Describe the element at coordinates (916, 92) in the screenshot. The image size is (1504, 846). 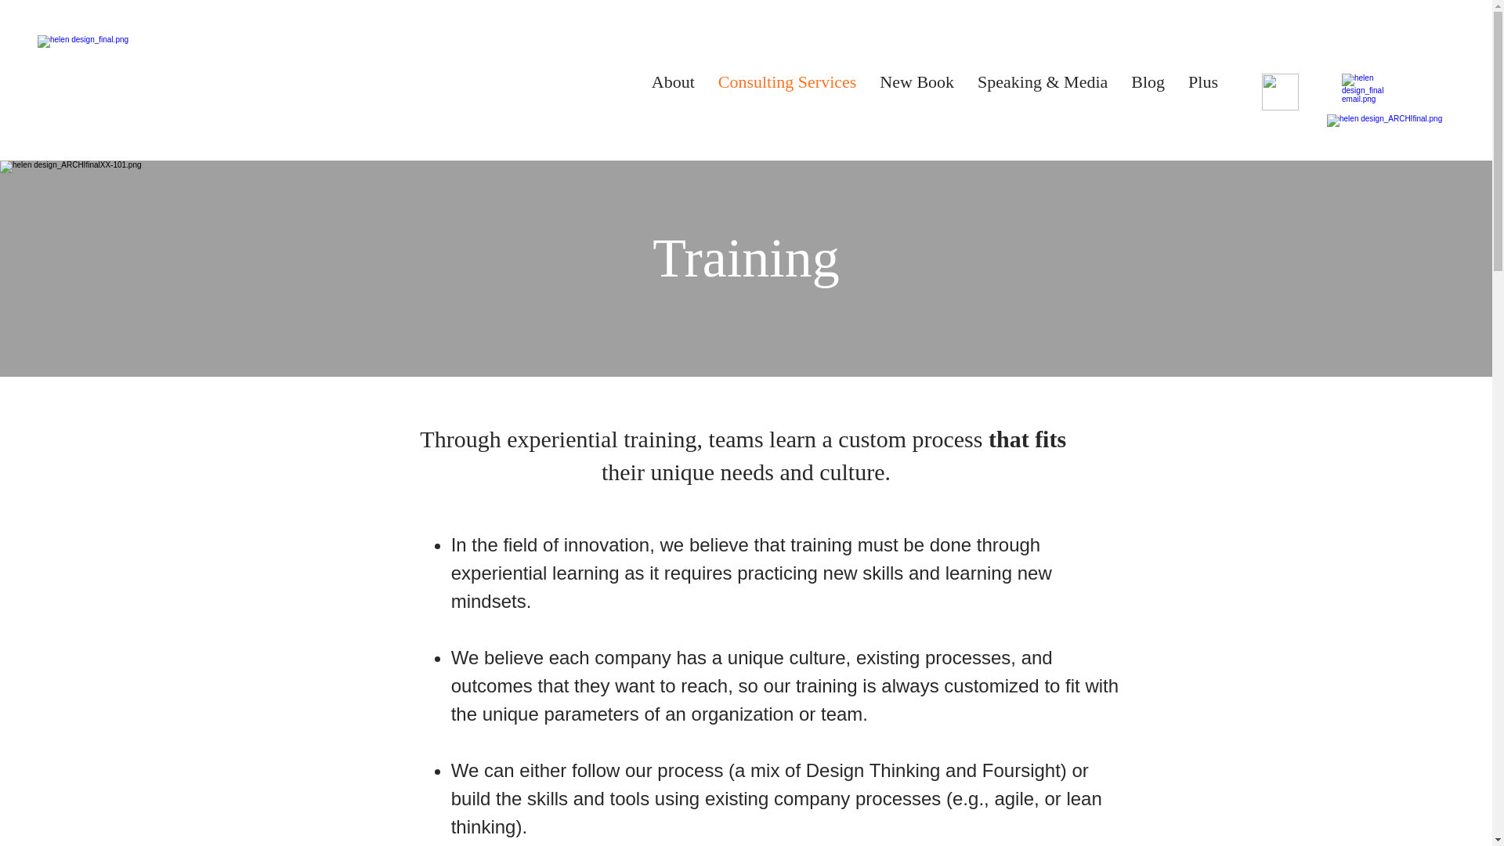
I see `New Book` at that location.